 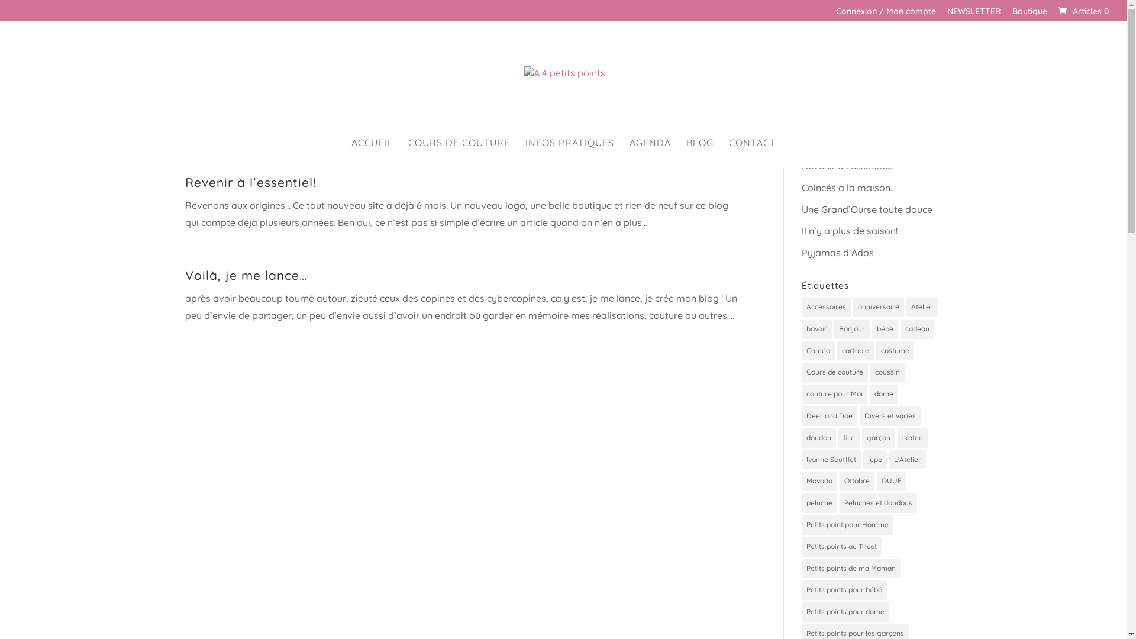 I want to click on Connexion / Mon compte, so click(x=886, y=14).